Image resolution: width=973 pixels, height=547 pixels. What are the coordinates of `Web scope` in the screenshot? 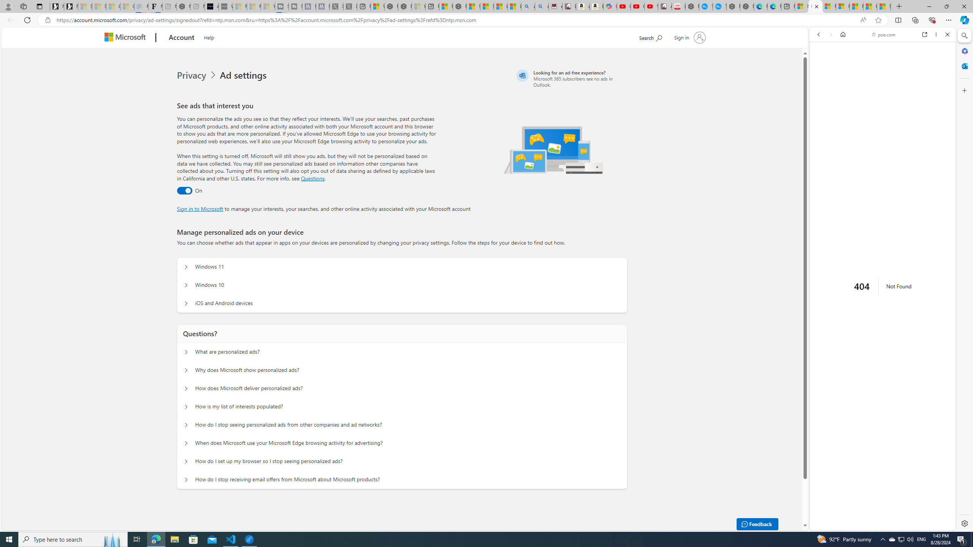 It's located at (822, 68).